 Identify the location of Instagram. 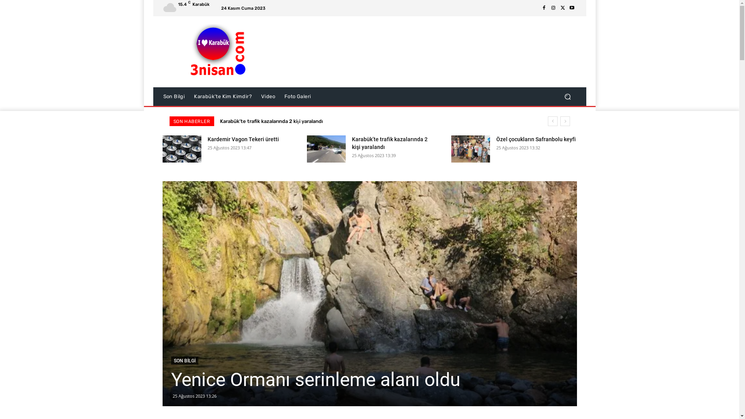
(553, 8).